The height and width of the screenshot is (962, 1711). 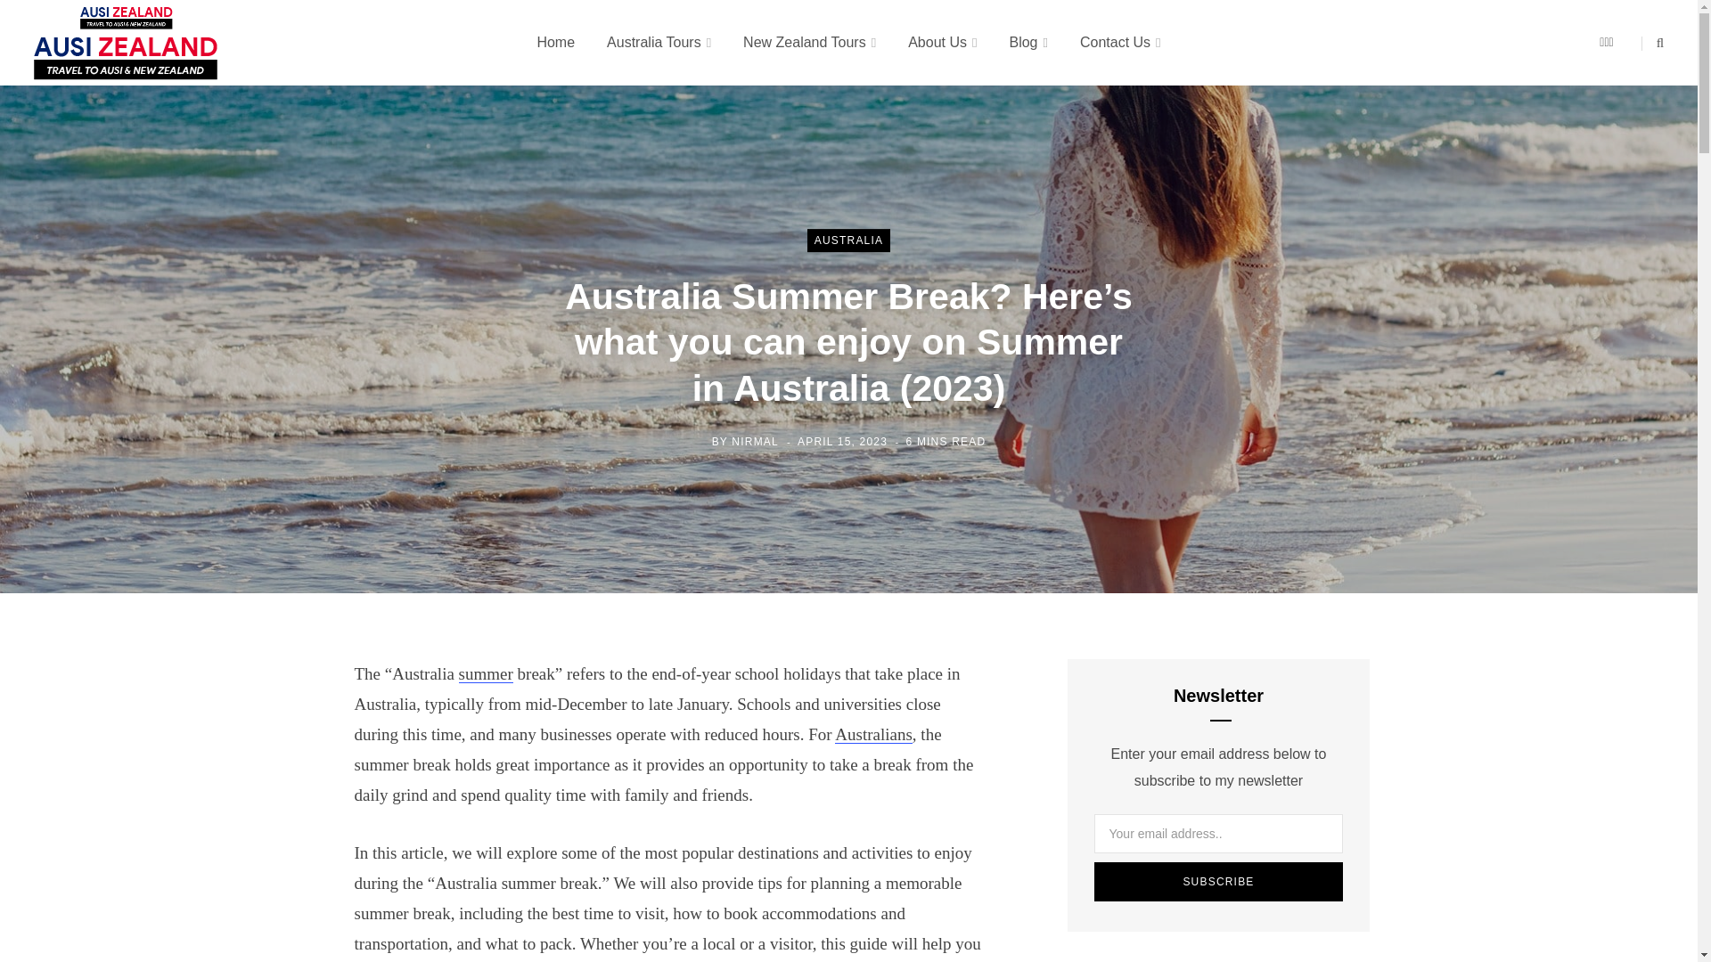 I want to click on NIRMAL, so click(x=755, y=442).